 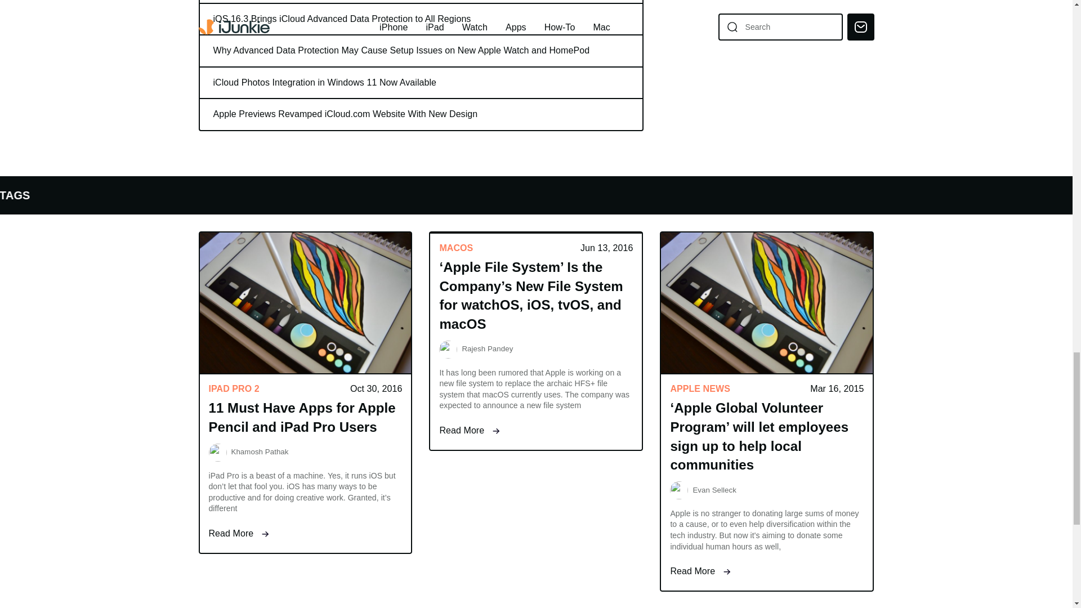 What do you see at coordinates (434, 195) in the screenshot?
I see `AIRTAGS` at bounding box center [434, 195].